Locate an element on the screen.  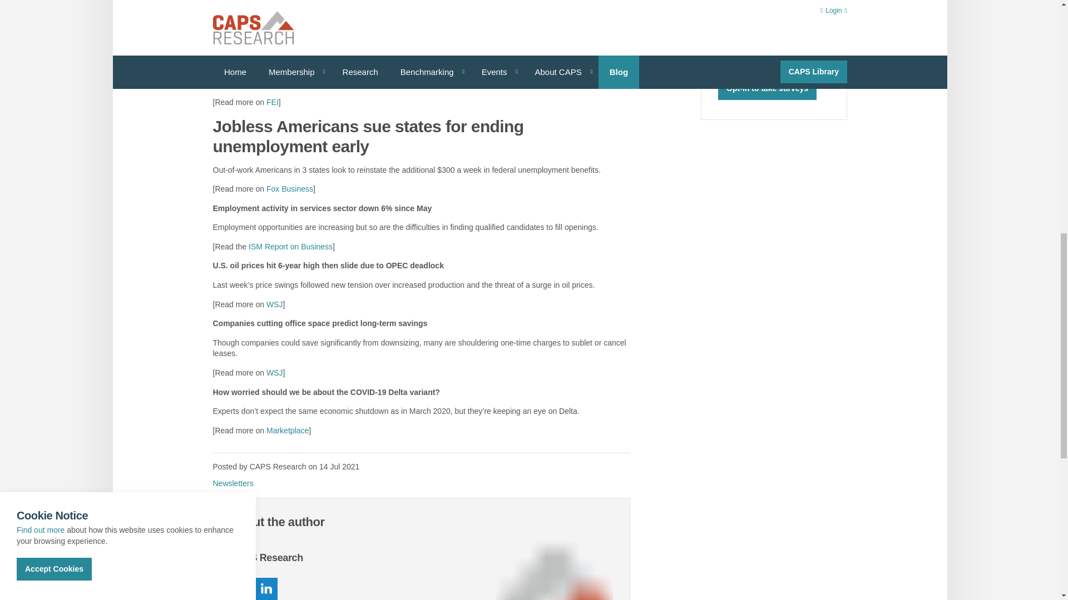
How worried should we be about the COVID-19 Delta variant? is located at coordinates (287, 430).